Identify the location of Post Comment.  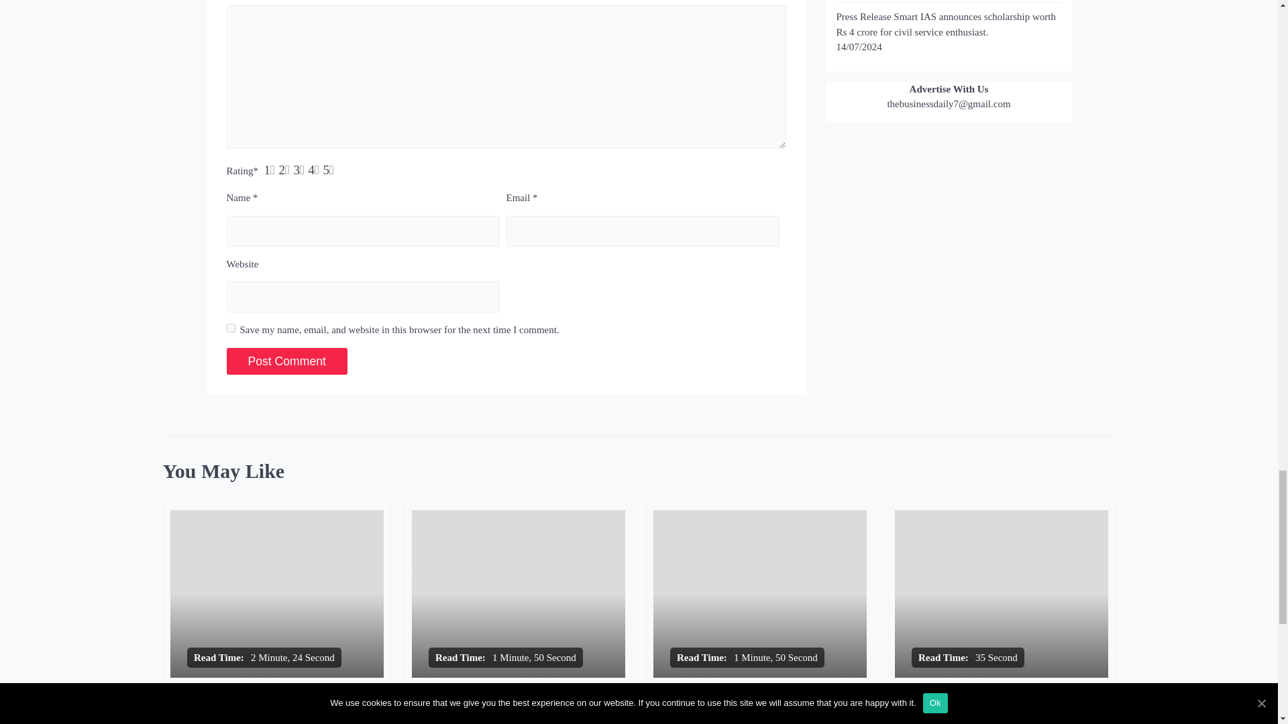
(287, 361).